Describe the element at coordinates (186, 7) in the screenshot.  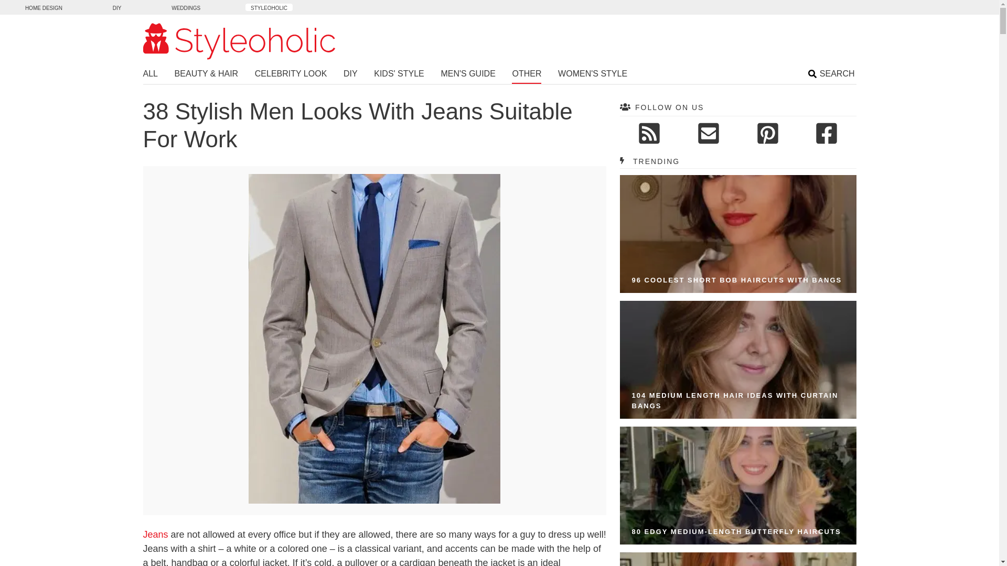
I see `WEDDINGS` at that location.